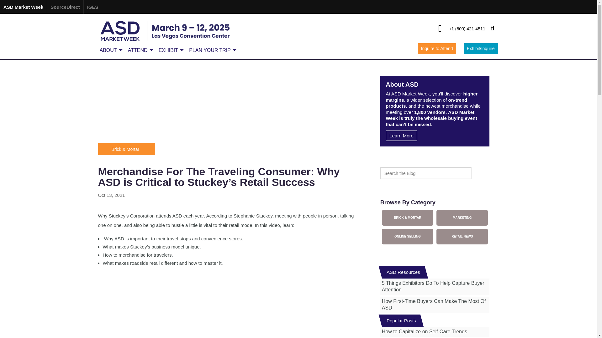  I want to click on ABOUT, so click(110, 50).